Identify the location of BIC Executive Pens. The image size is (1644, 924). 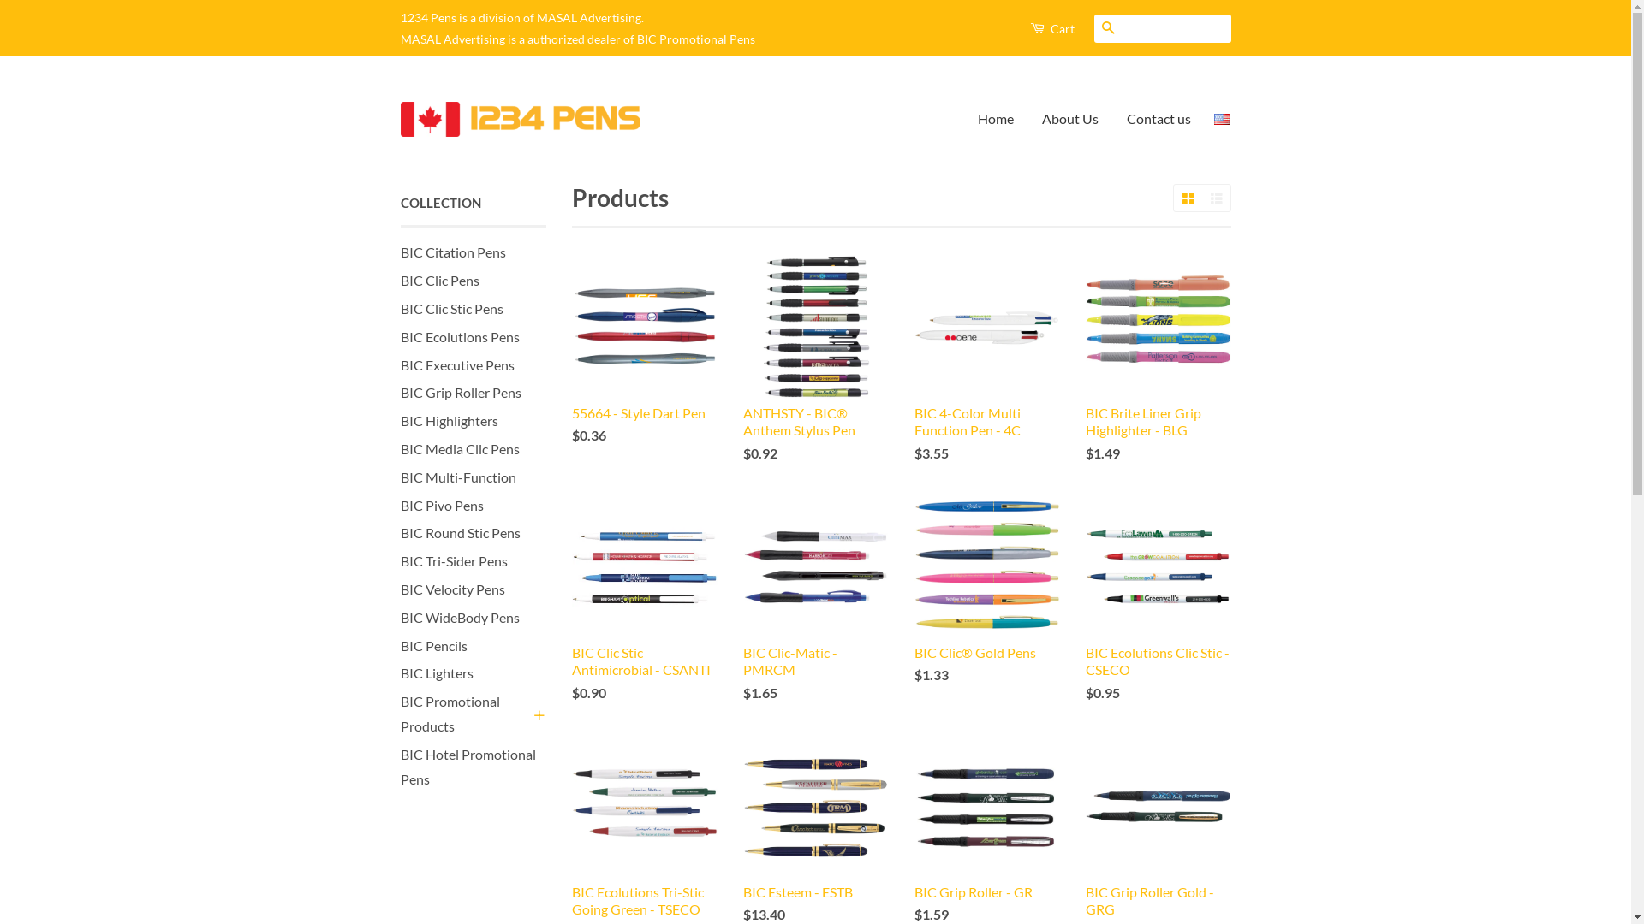
(457, 364).